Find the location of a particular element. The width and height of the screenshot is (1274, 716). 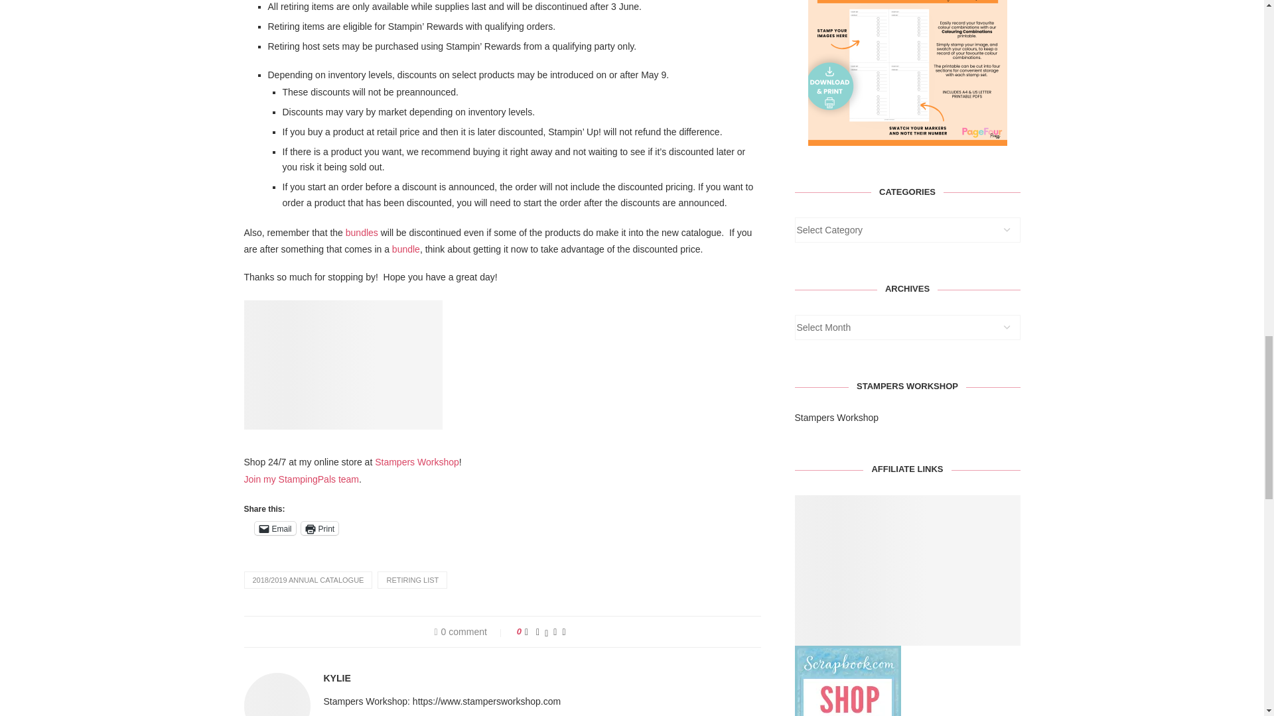

Print is located at coordinates (320, 528).